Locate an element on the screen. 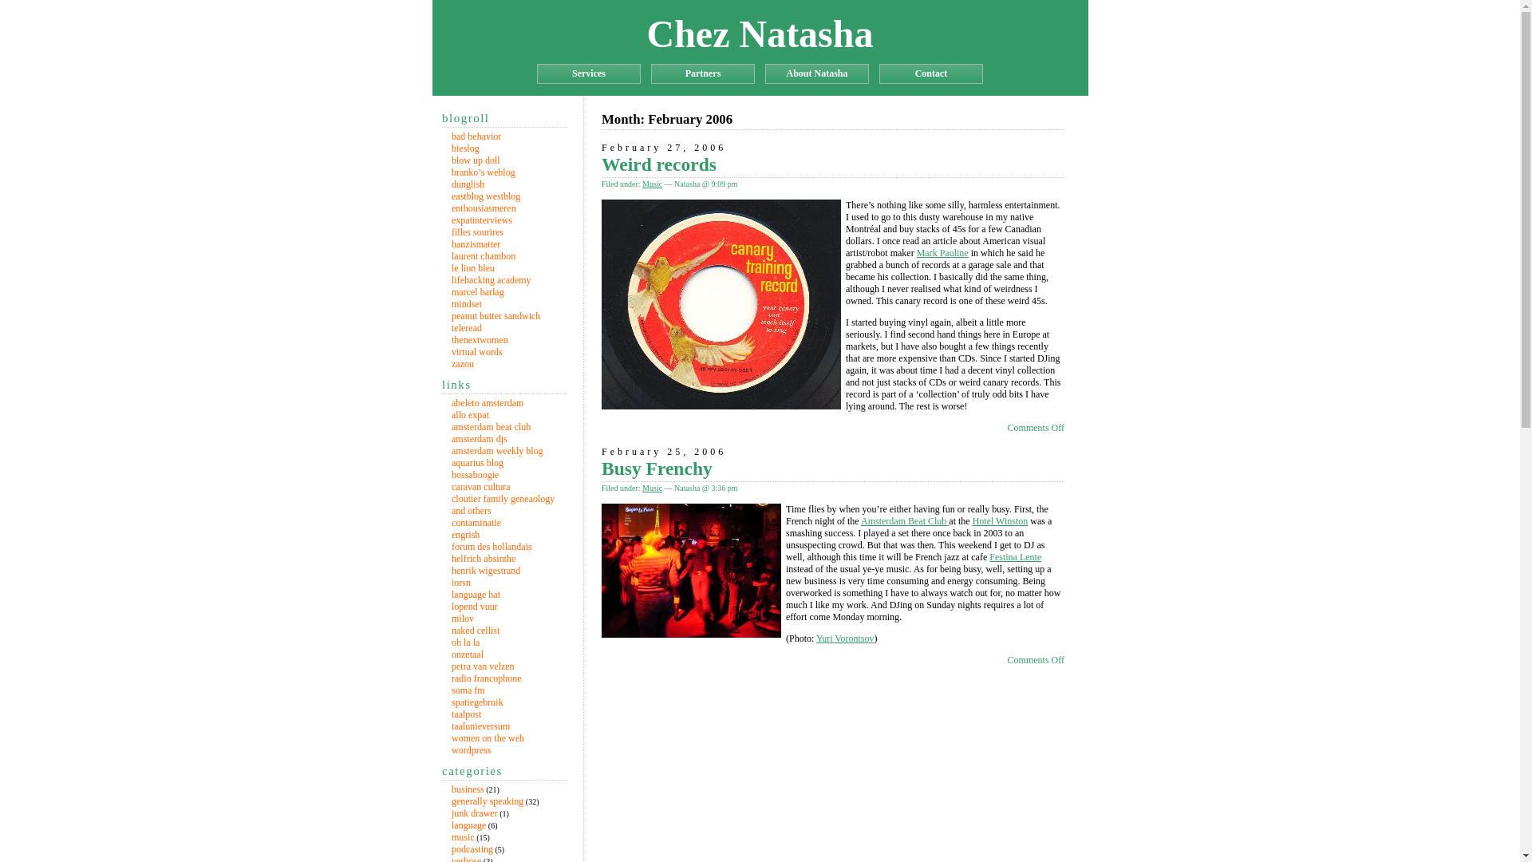  abeleto amsterdam is located at coordinates (488, 402).